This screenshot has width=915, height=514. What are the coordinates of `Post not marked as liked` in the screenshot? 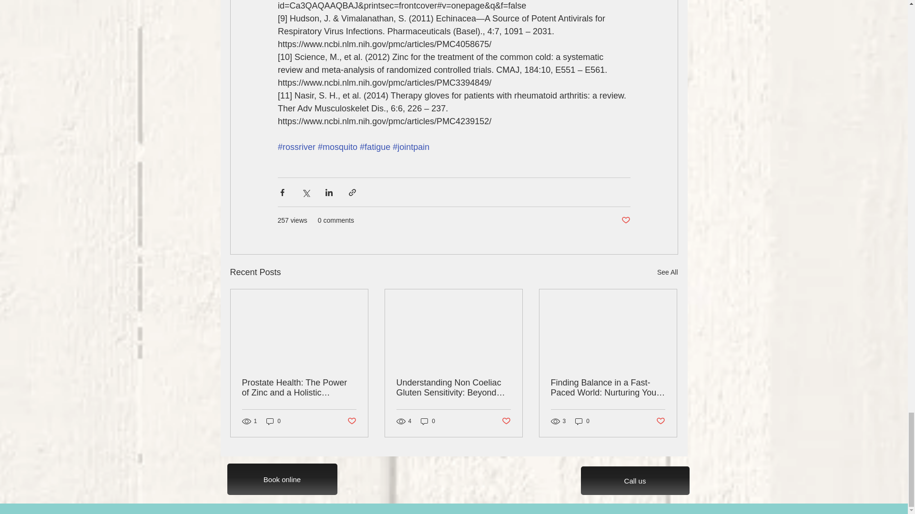 It's located at (506, 421).